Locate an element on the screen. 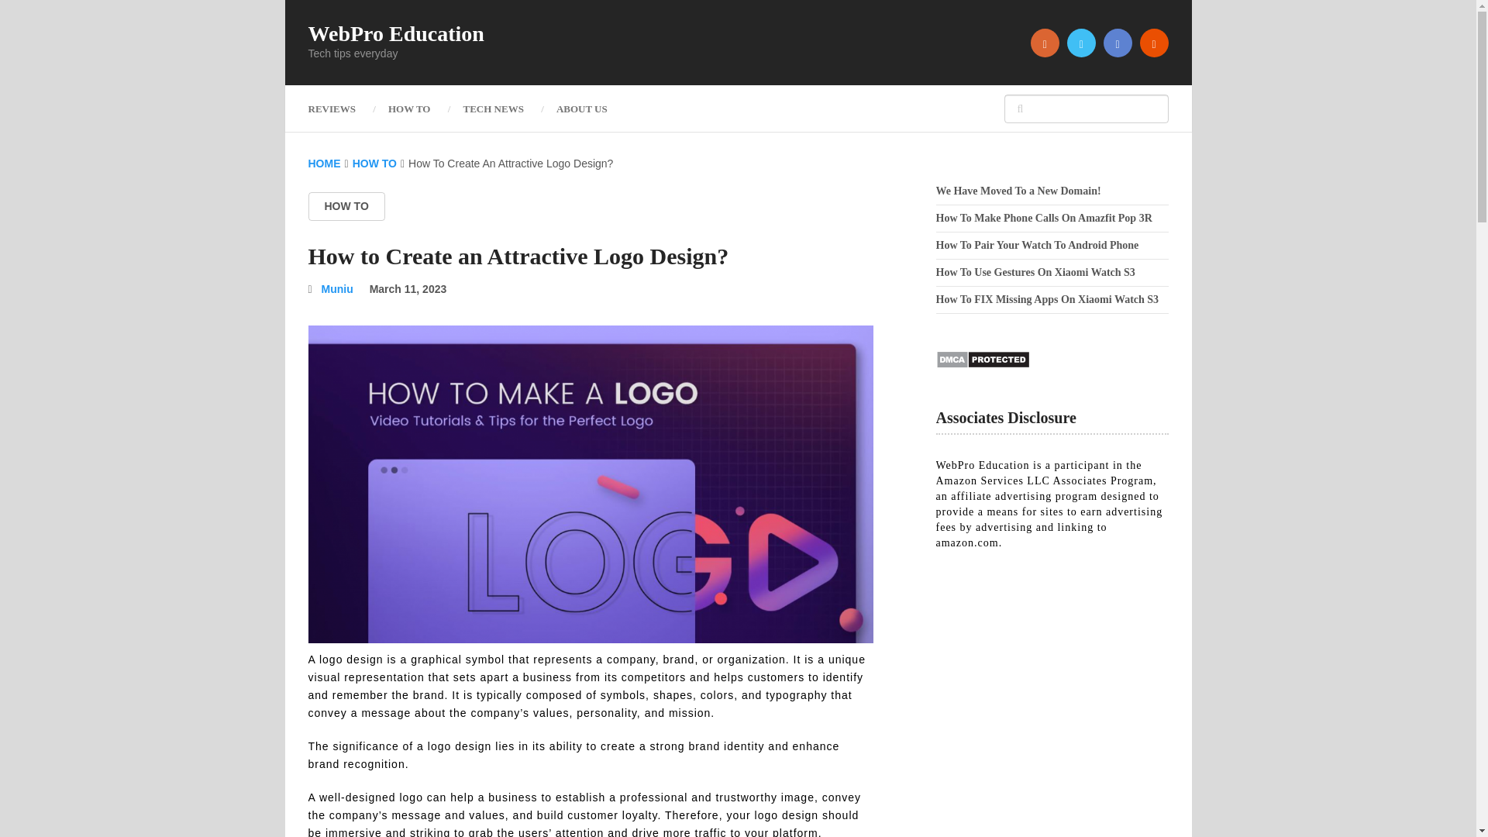  REVIEWS is located at coordinates (339, 108).